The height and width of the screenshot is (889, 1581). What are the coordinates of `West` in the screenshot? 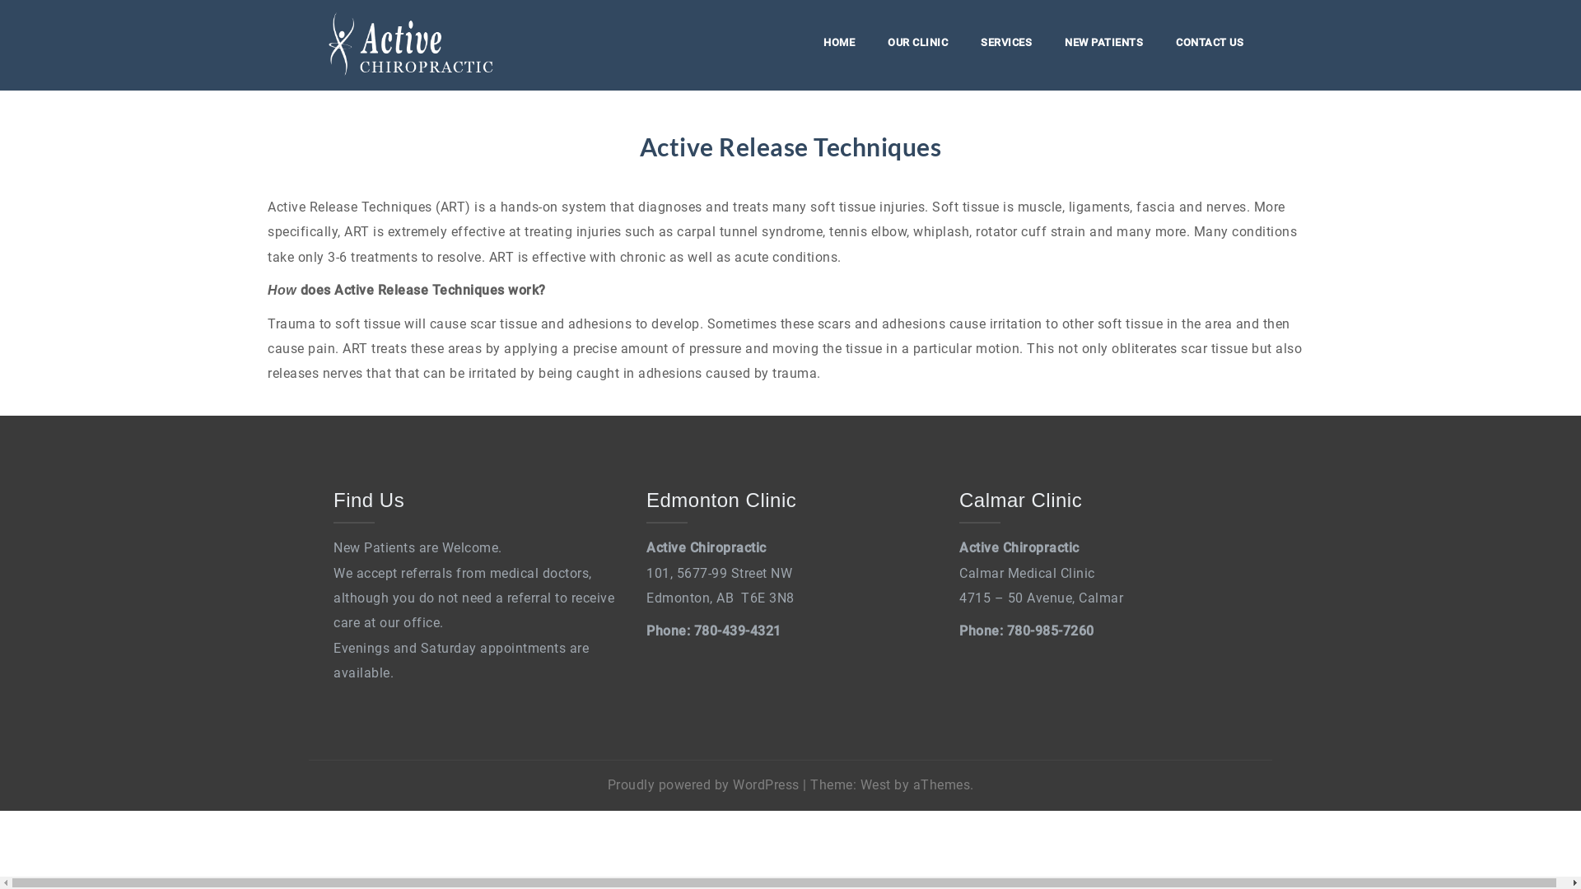 It's located at (874, 785).